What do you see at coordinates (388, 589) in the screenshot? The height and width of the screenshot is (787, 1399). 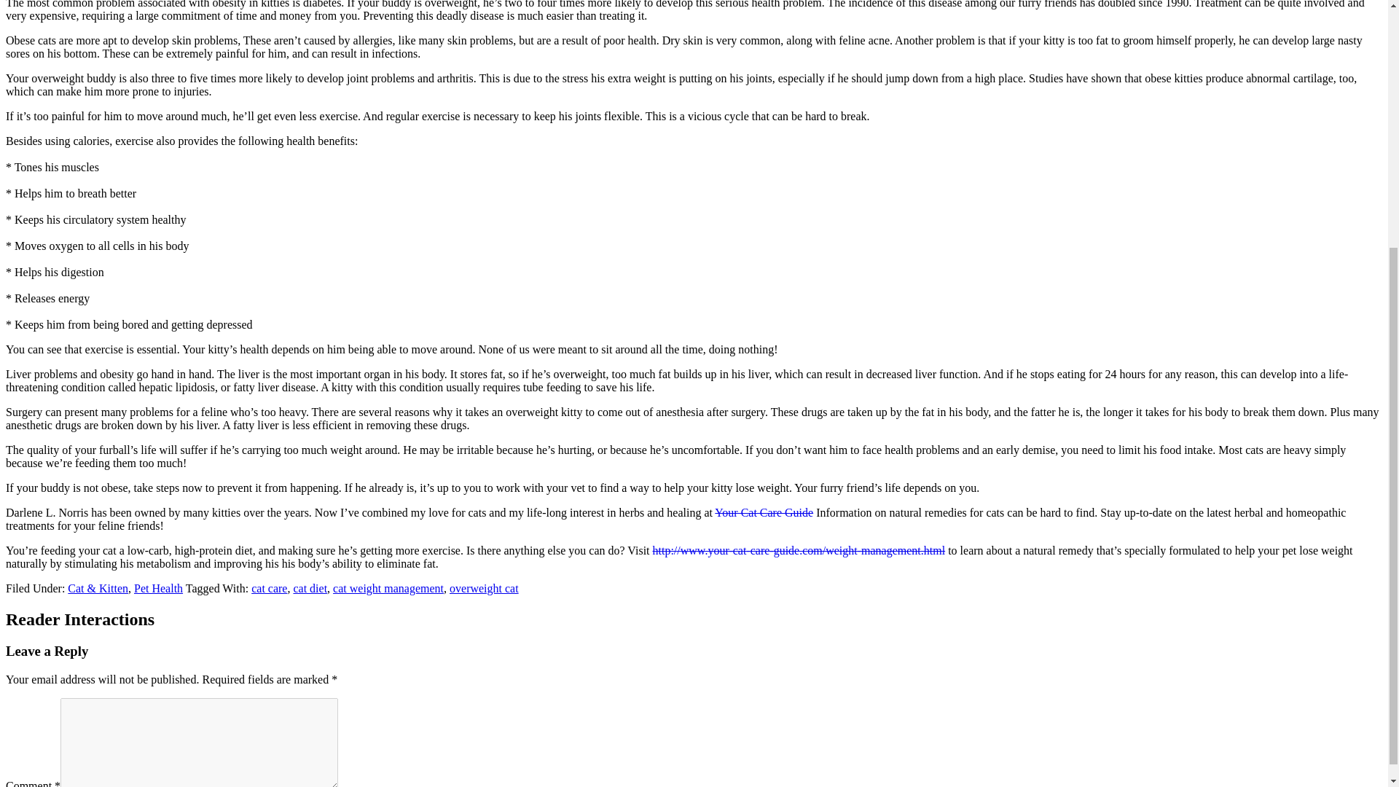 I see `cat weight management` at bounding box center [388, 589].